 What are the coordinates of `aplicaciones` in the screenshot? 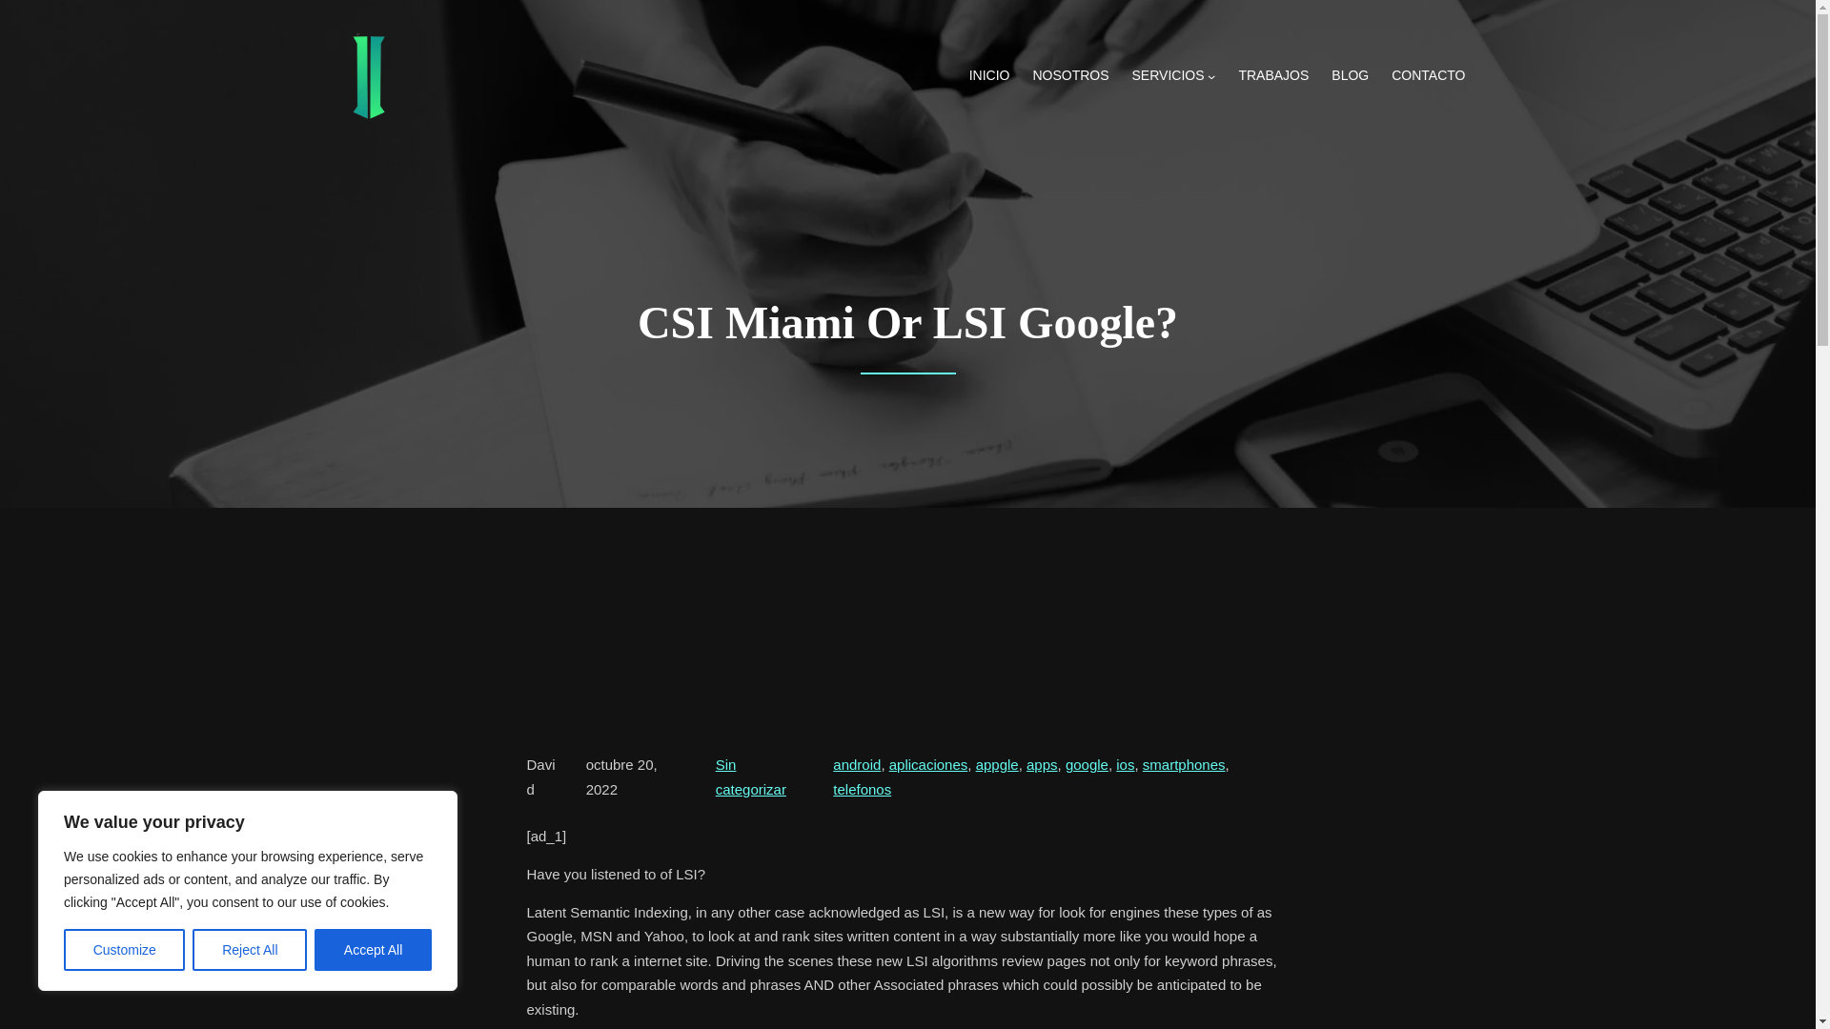 It's located at (928, 764).